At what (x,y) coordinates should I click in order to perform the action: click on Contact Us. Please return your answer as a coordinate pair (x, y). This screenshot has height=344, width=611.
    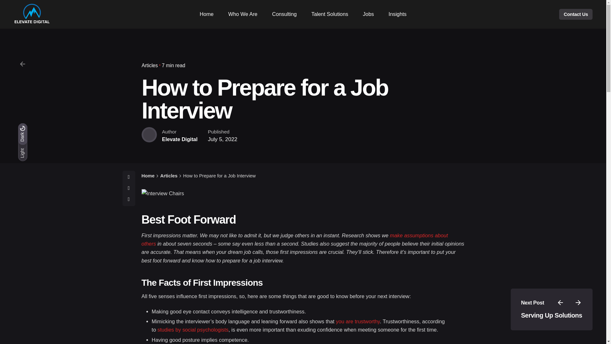
    Looking at the image, I should click on (575, 14).